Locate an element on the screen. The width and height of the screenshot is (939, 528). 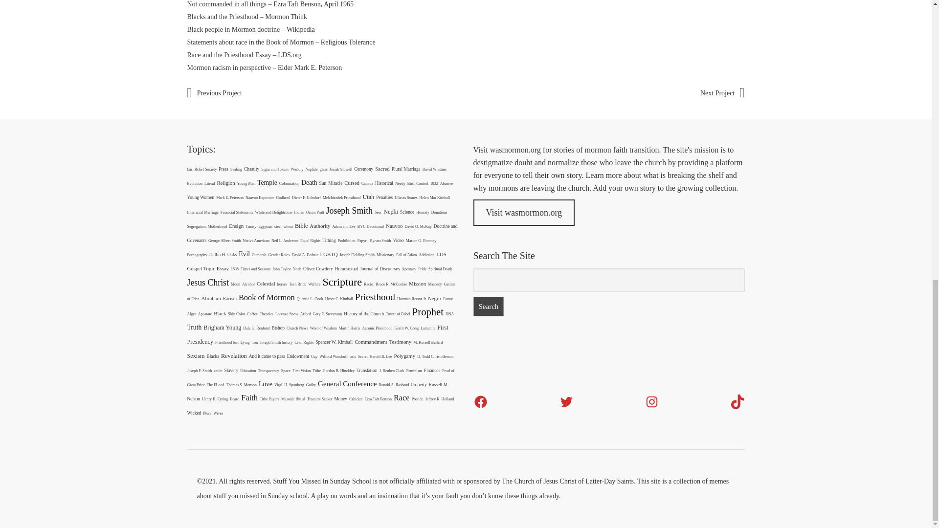
8 topics is located at coordinates (190, 169).